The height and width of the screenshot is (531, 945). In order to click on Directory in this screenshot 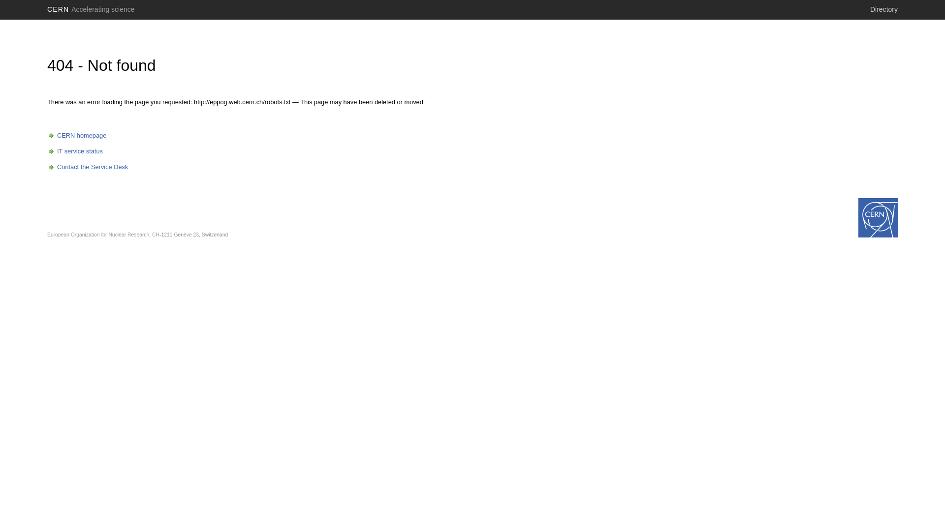, I will do `click(884, 9)`.